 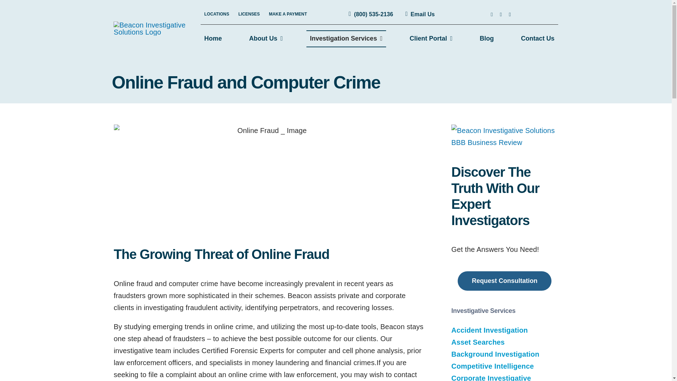 What do you see at coordinates (346, 39) in the screenshot?
I see `Investigation Services` at bounding box center [346, 39].